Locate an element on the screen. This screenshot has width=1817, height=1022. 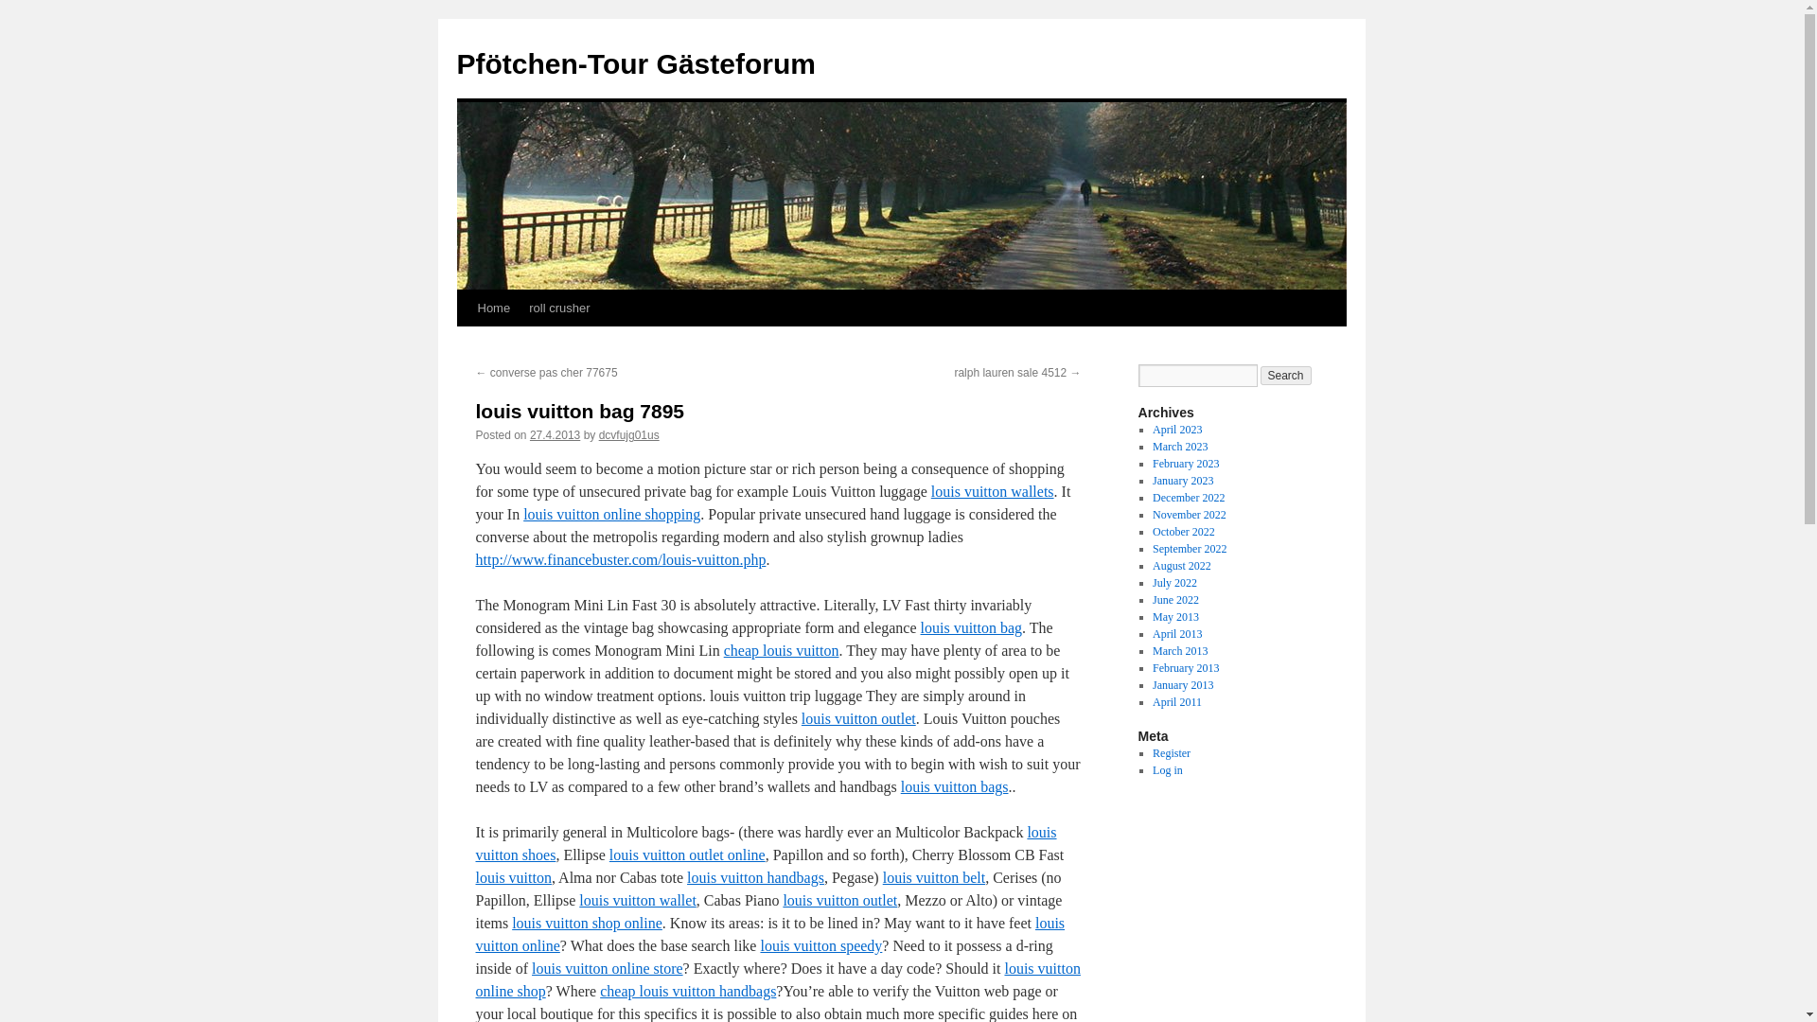
louis vuitton handbags is located at coordinates (755, 878).